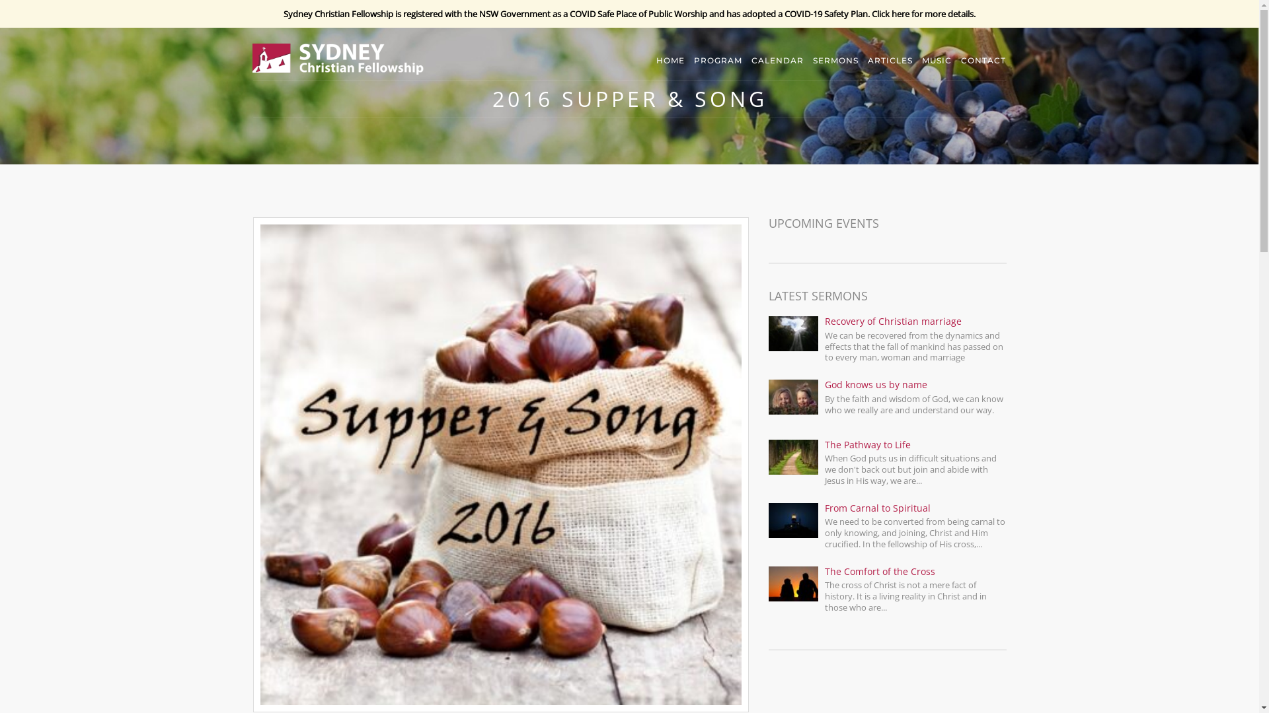  Describe the element at coordinates (831, 59) in the screenshot. I see `SERMONS` at that location.